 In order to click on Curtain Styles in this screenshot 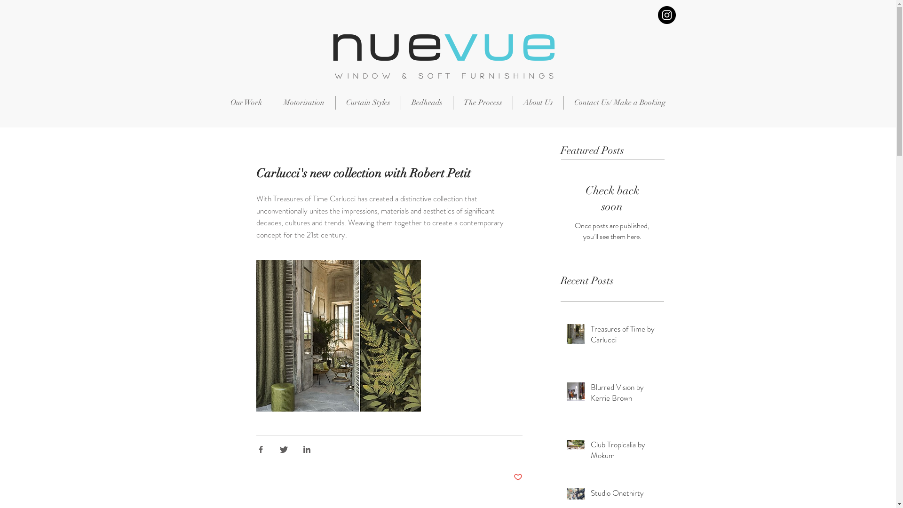, I will do `click(368, 103)`.